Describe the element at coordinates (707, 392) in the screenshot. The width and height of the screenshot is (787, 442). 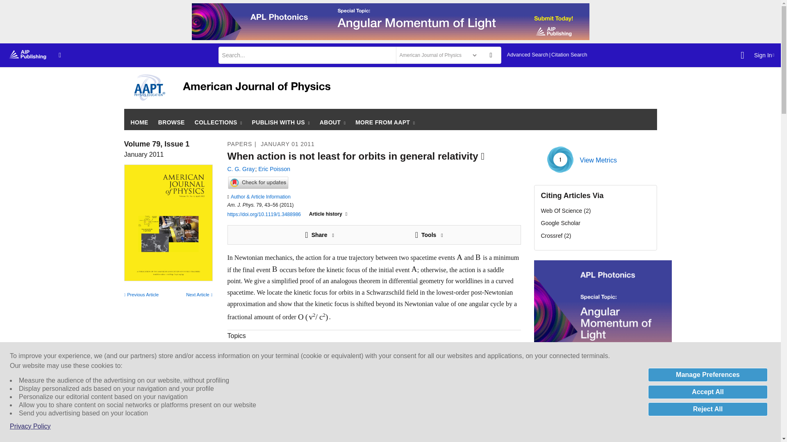
I see `Accept All` at that location.